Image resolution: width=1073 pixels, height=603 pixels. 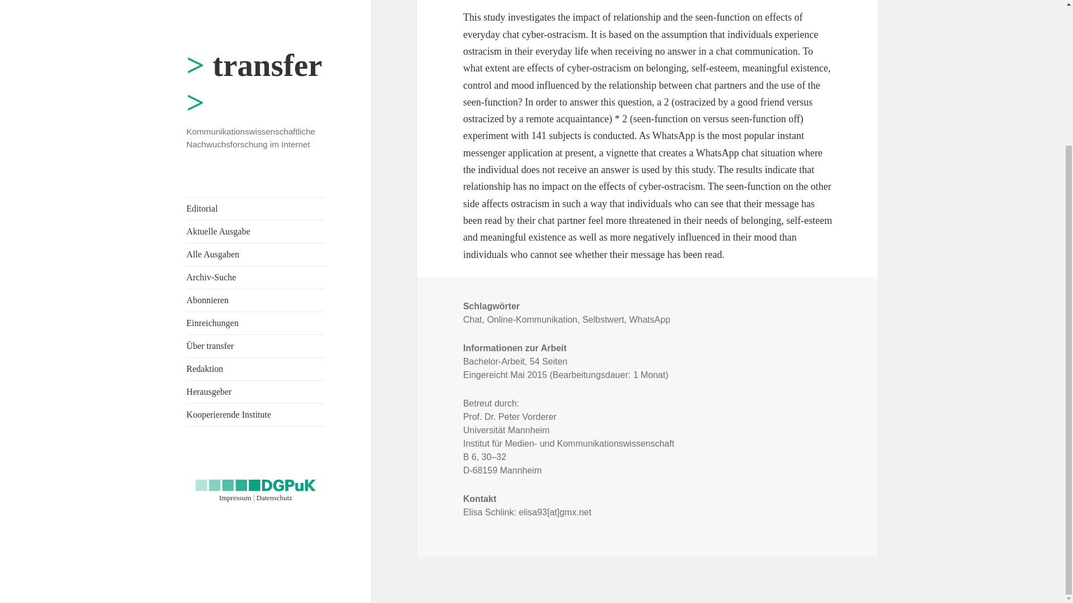 What do you see at coordinates (604, 319) in the screenshot?
I see `Selbstwert` at bounding box center [604, 319].